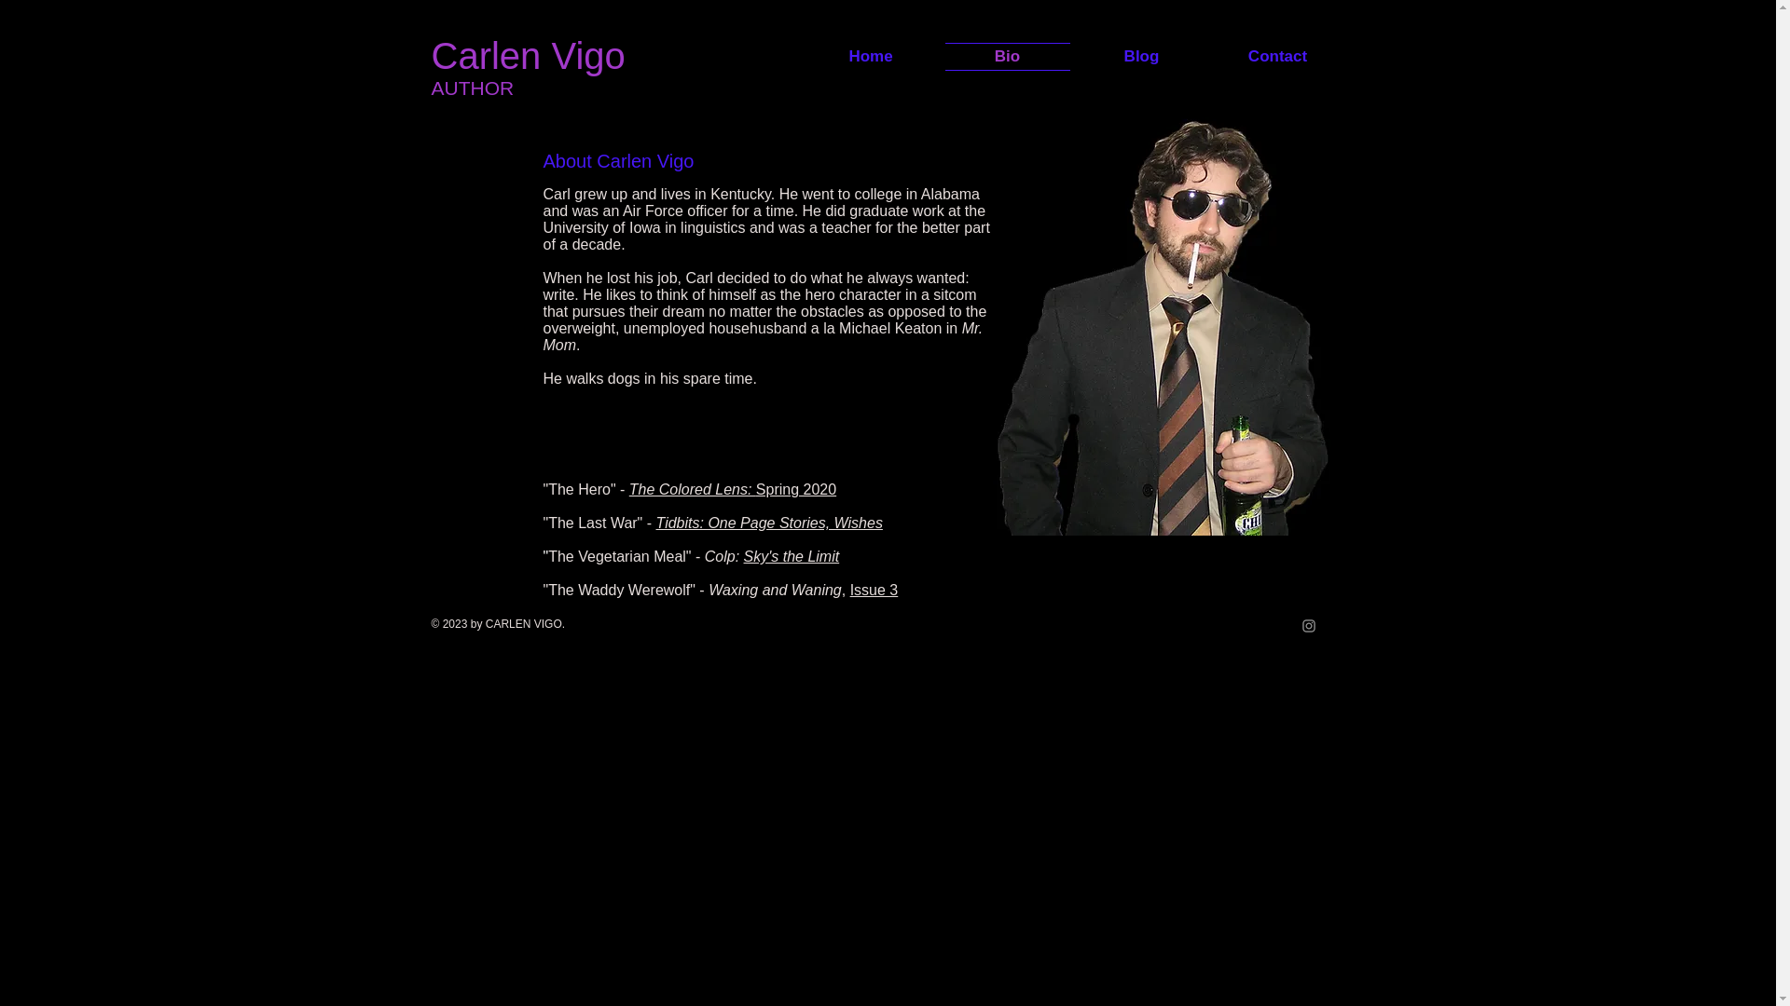  What do you see at coordinates (769, 523) in the screenshot?
I see `Tidbits: One Page Stories, Wishes` at bounding box center [769, 523].